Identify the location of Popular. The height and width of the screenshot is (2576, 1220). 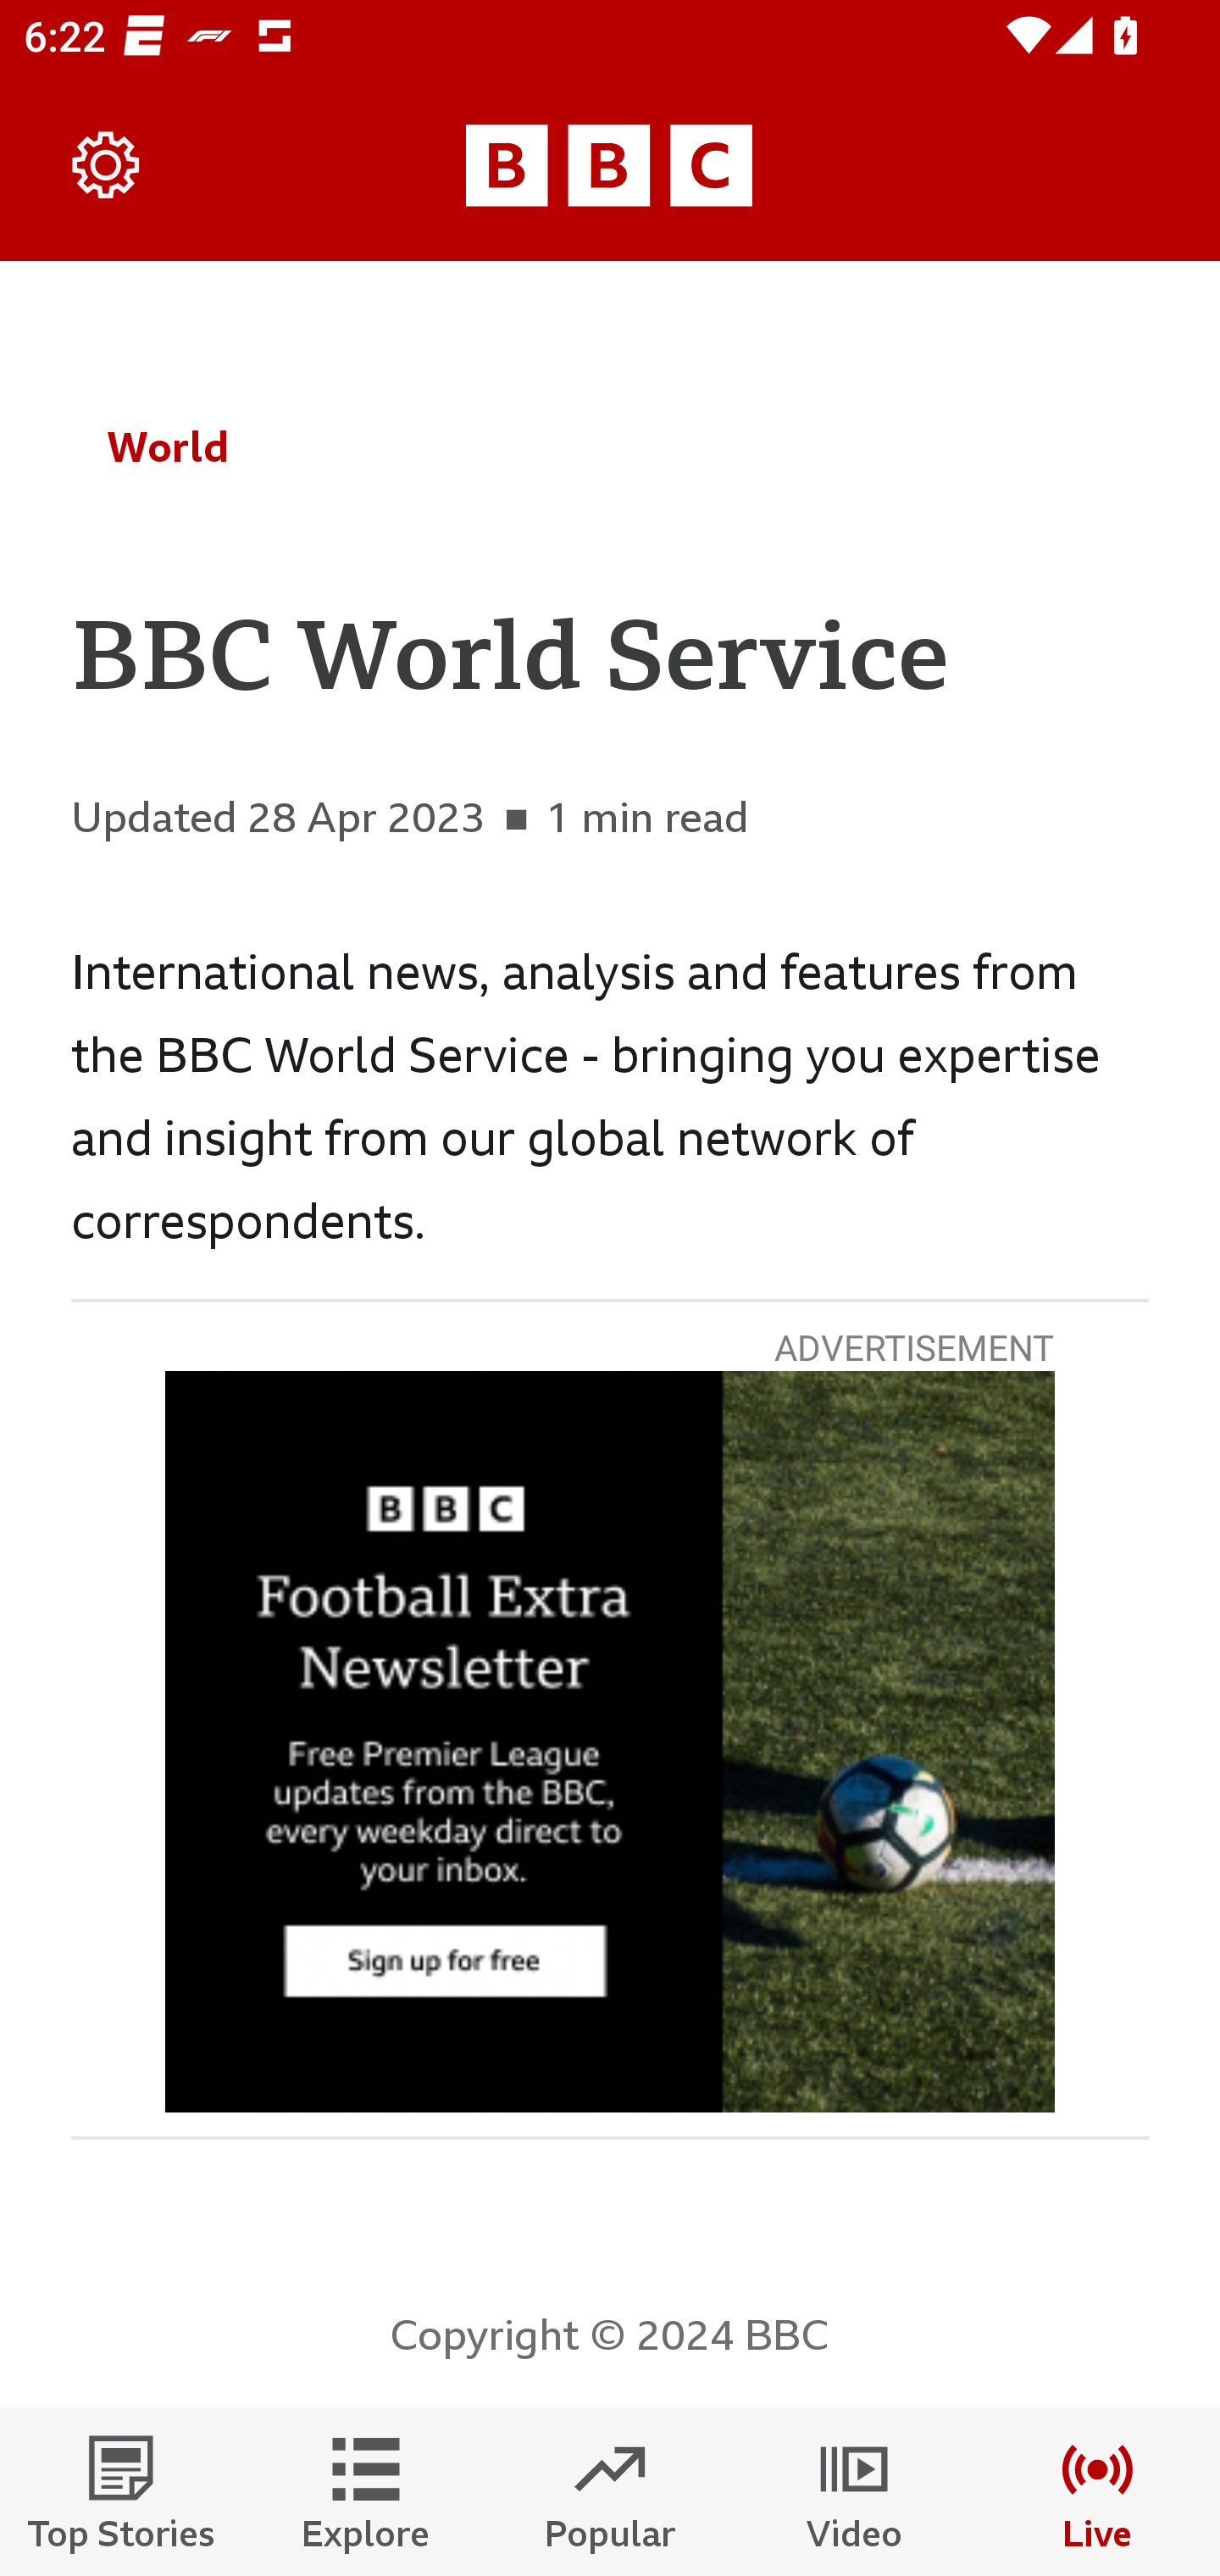
(610, 2493).